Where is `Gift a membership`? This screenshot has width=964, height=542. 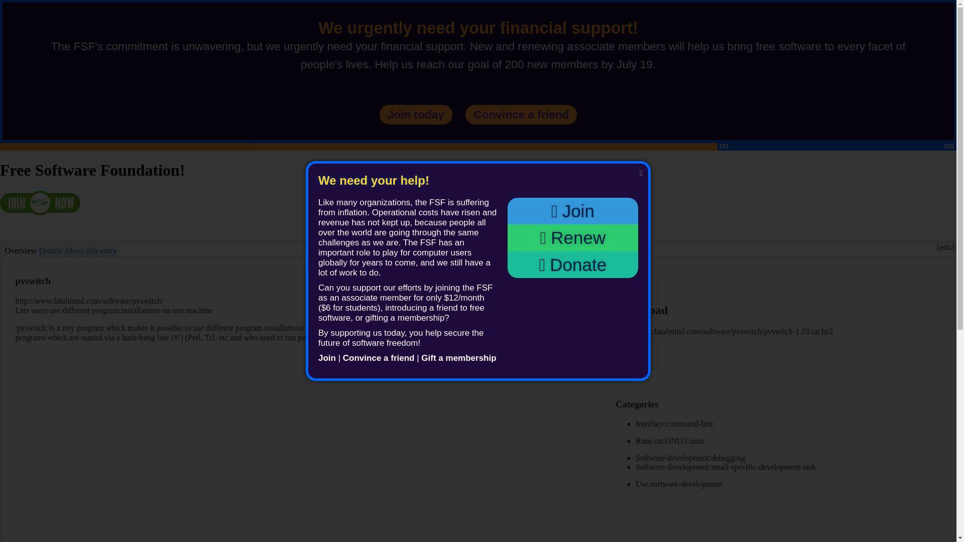
Gift a membership is located at coordinates (459, 358).